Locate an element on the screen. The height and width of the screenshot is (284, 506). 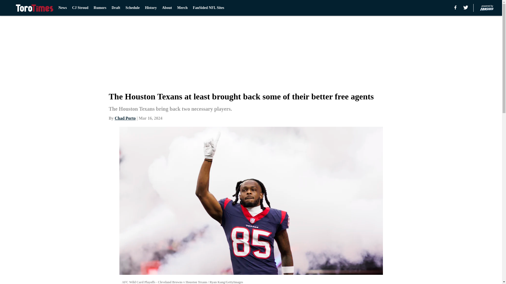
FanSided NFL Sites is located at coordinates (208, 8).